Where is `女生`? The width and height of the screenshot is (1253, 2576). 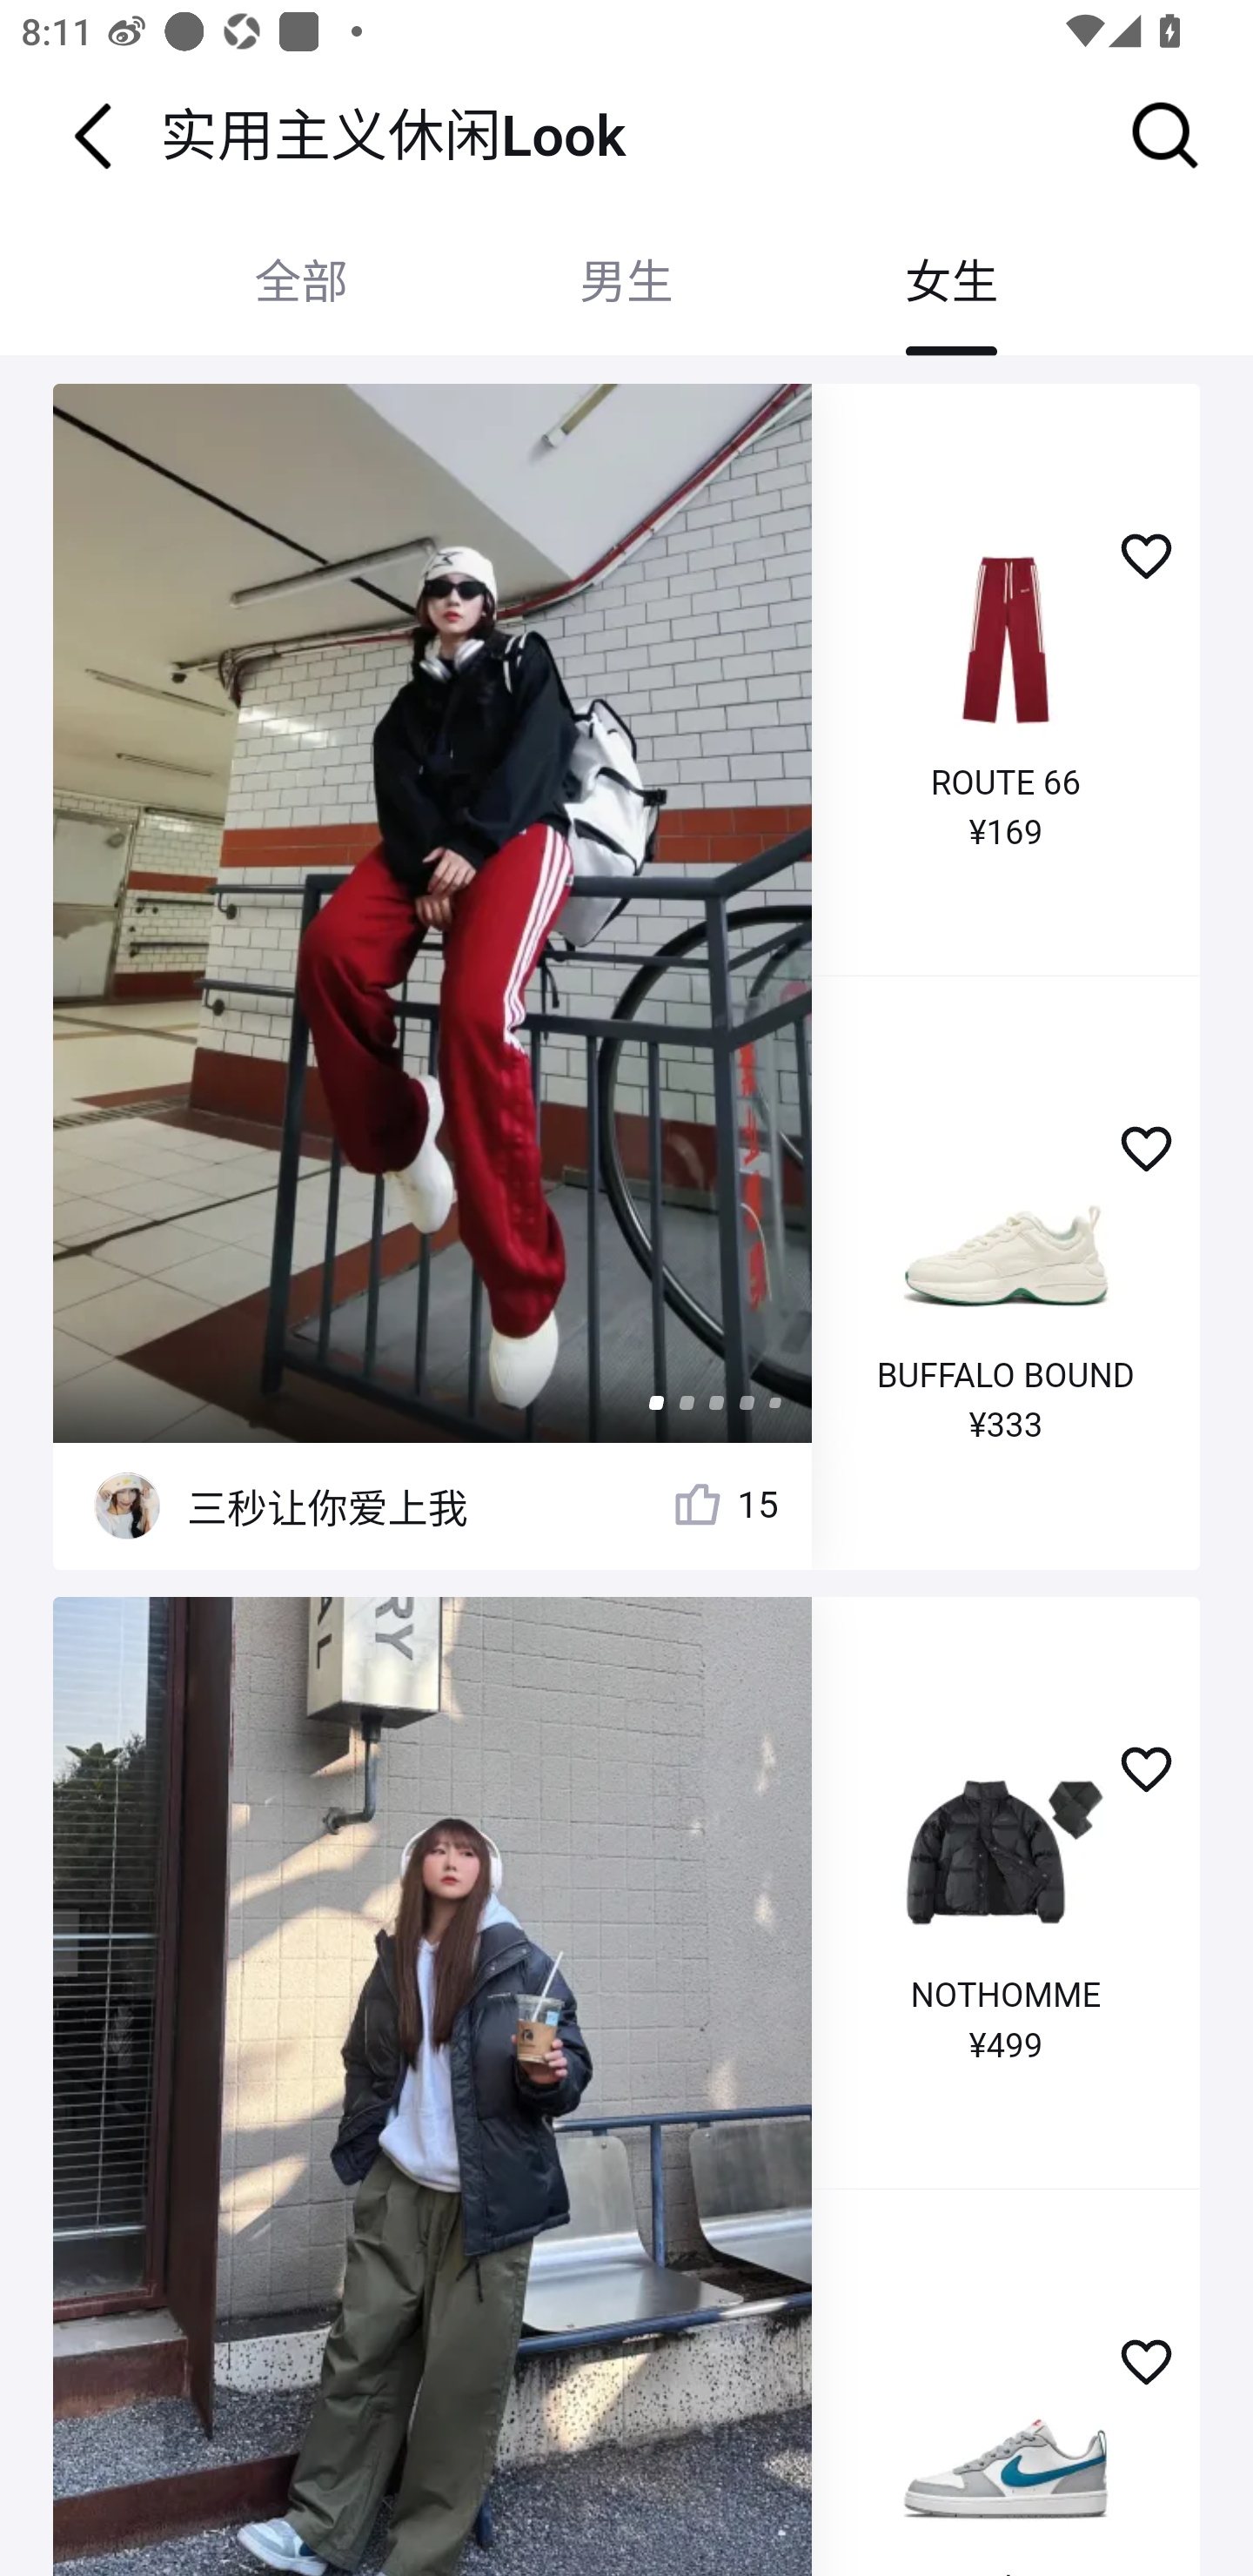
女生 is located at coordinates (951, 283).